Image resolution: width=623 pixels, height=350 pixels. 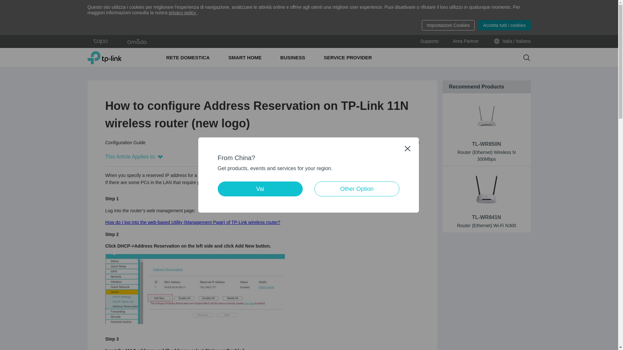 What do you see at coordinates (429, 41) in the screenshot?
I see `Supporto` at bounding box center [429, 41].